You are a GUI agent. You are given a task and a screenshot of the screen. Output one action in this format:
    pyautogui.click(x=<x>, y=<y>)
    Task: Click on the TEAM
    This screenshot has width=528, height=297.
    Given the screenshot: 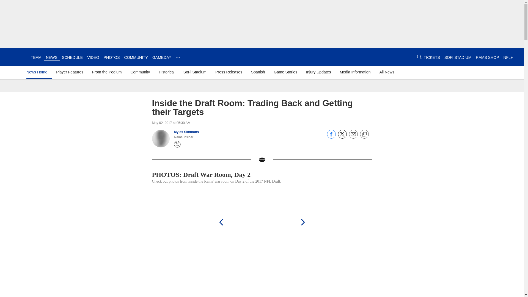 What is the action you would take?
    pyautogui.click(x=36, y=57)
    